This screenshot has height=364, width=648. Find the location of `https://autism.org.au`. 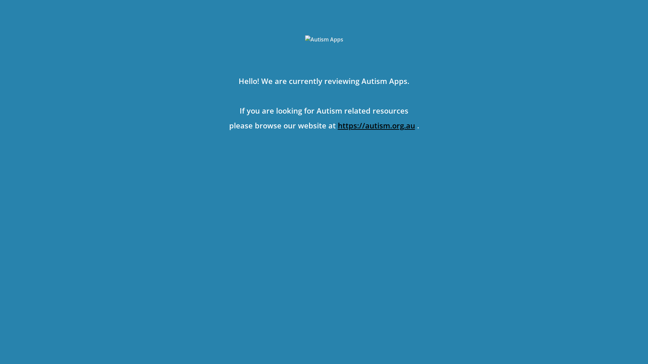

https://autism.org.au is located at coordinates (376, 125).